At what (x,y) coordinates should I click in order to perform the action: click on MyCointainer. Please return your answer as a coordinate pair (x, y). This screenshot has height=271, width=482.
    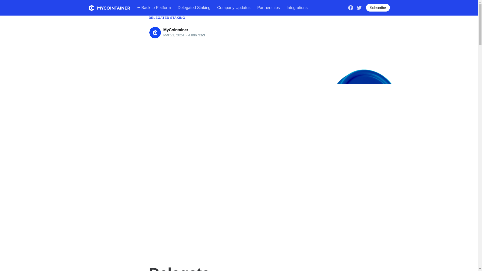
    Looking at the image, I should click on (175, 30).